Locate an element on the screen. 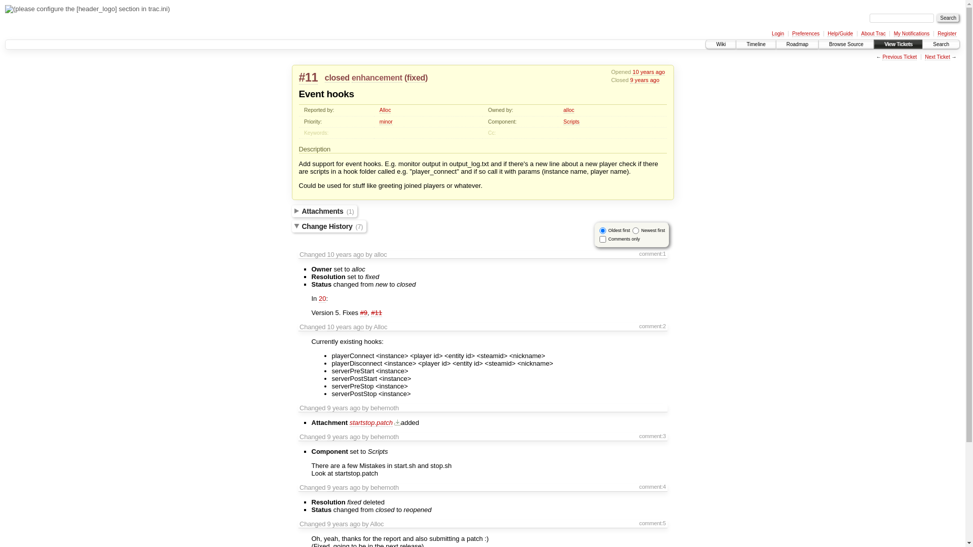  Download is located at coordinates (397, 422).